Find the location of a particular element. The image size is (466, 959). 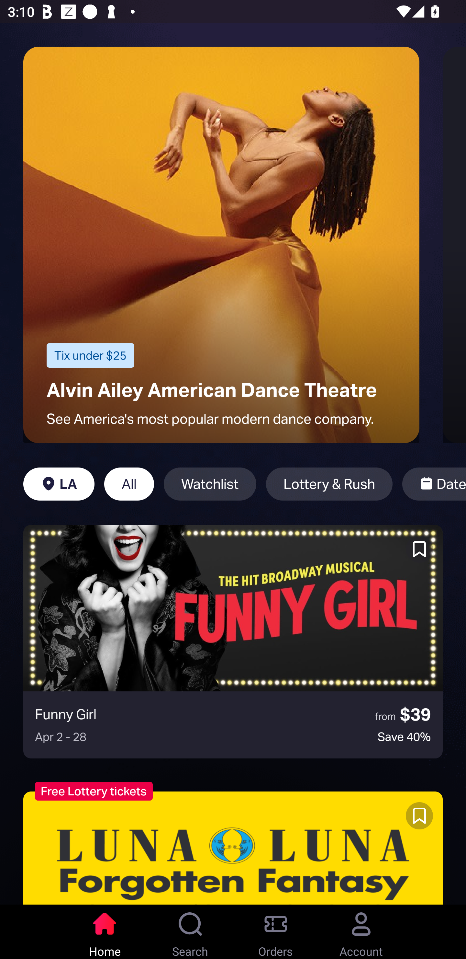

Funny Girl from $39 Apr 2 - 28 Save 40% is located at coordinates (233, 641).